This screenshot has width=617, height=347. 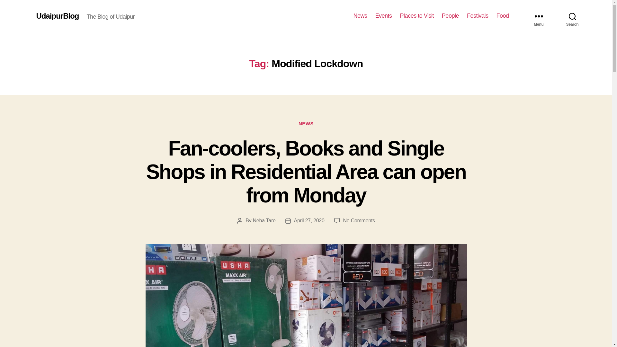 I want to click on Neha Tare, so click(x=264, y=220).